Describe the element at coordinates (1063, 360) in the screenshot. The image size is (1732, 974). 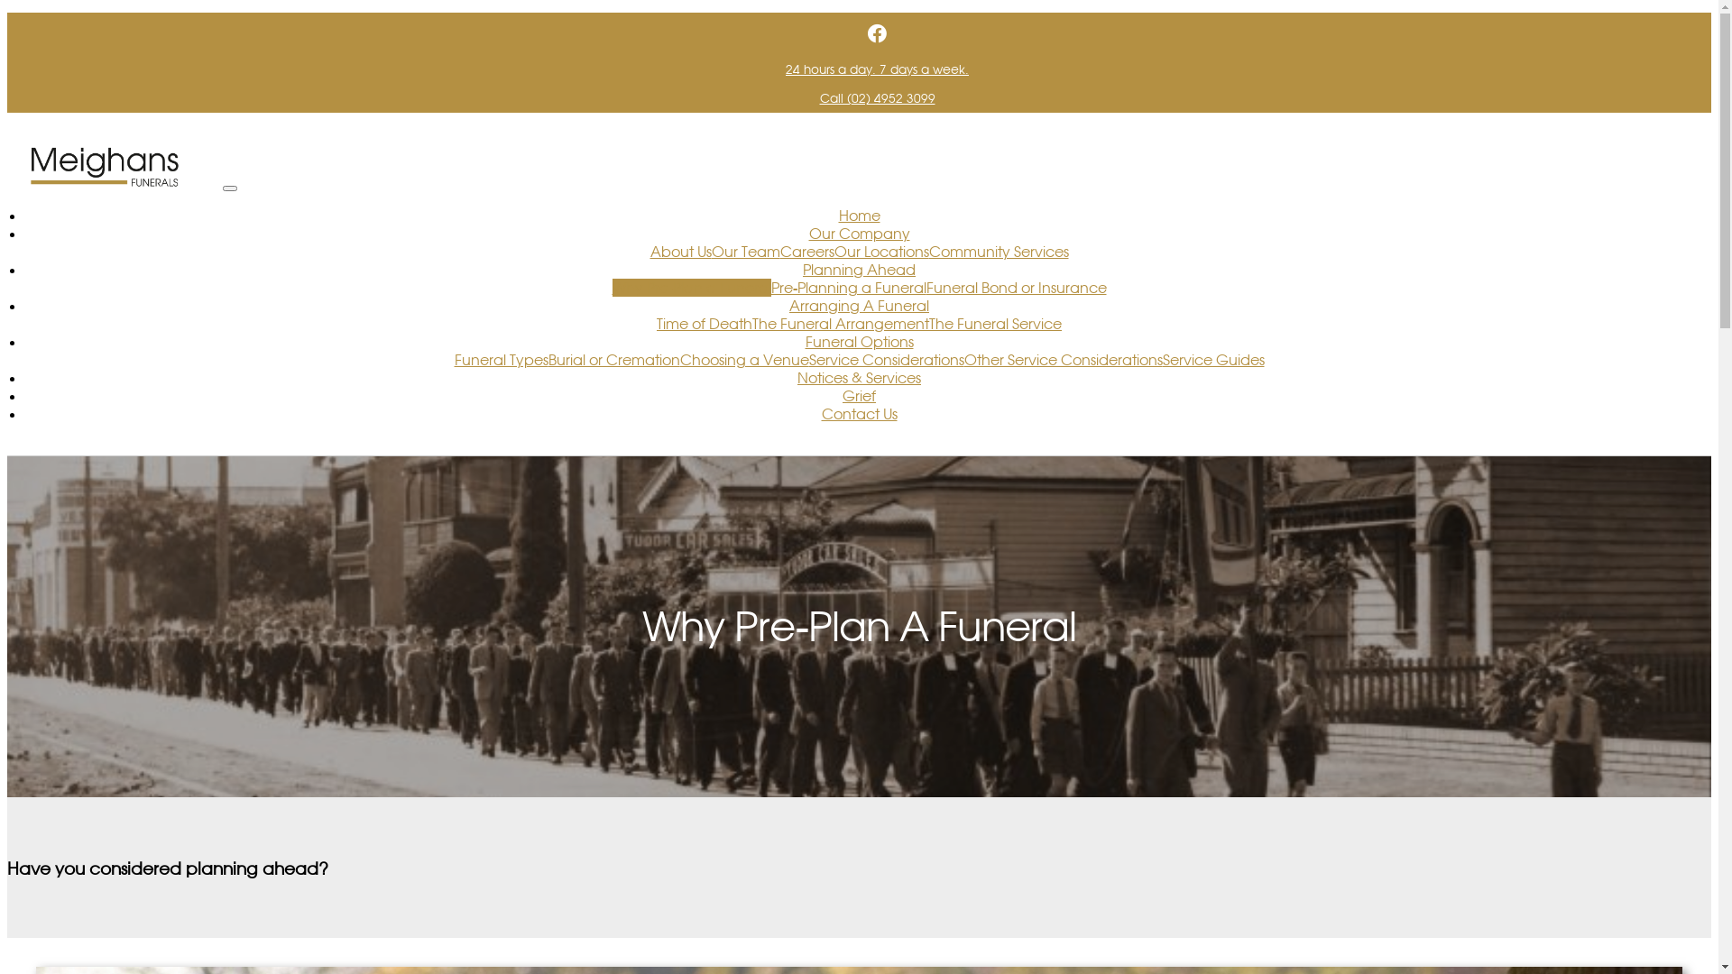
I see `Other Service Considerations` at that location.